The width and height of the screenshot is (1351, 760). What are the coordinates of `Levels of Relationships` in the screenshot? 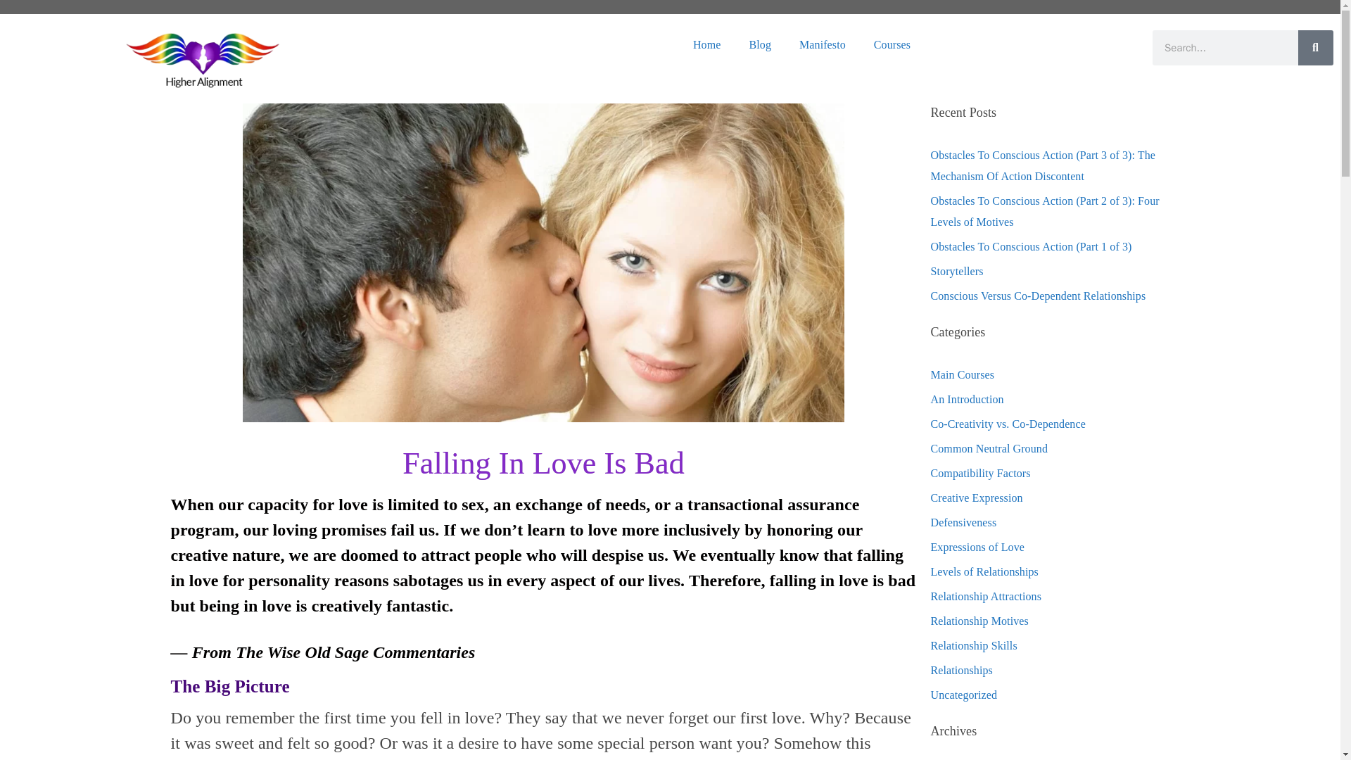 It's located at (984, 571).